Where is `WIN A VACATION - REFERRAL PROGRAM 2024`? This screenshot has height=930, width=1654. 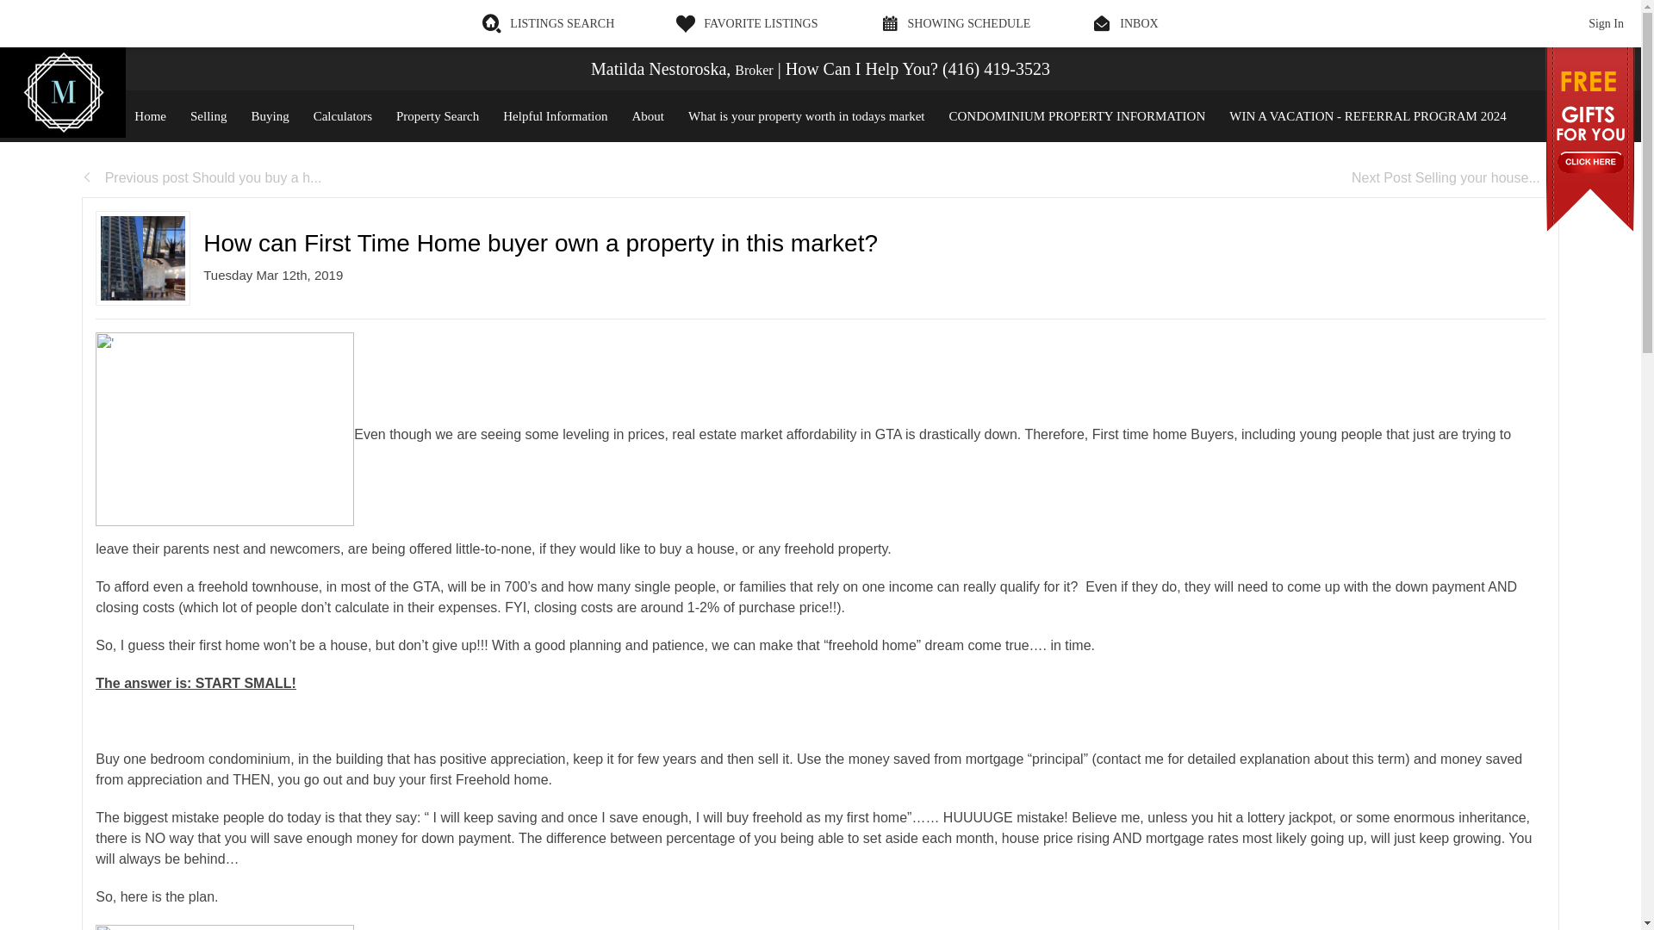 WIN A VACATION - REFERRAL PROGRAM 2024 is located at coordinates (1368, 115).